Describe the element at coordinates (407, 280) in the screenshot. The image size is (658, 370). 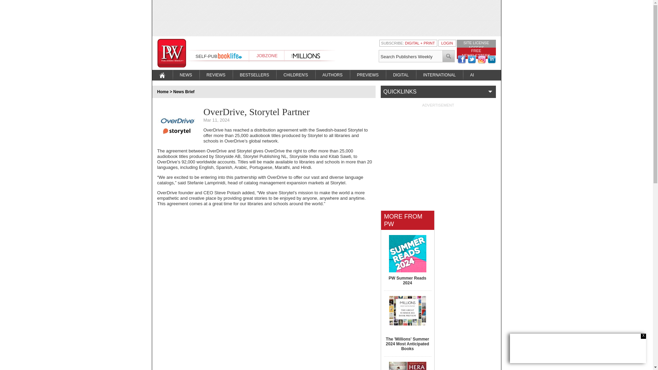
I see `PW Summer Reads 2024` at that location.